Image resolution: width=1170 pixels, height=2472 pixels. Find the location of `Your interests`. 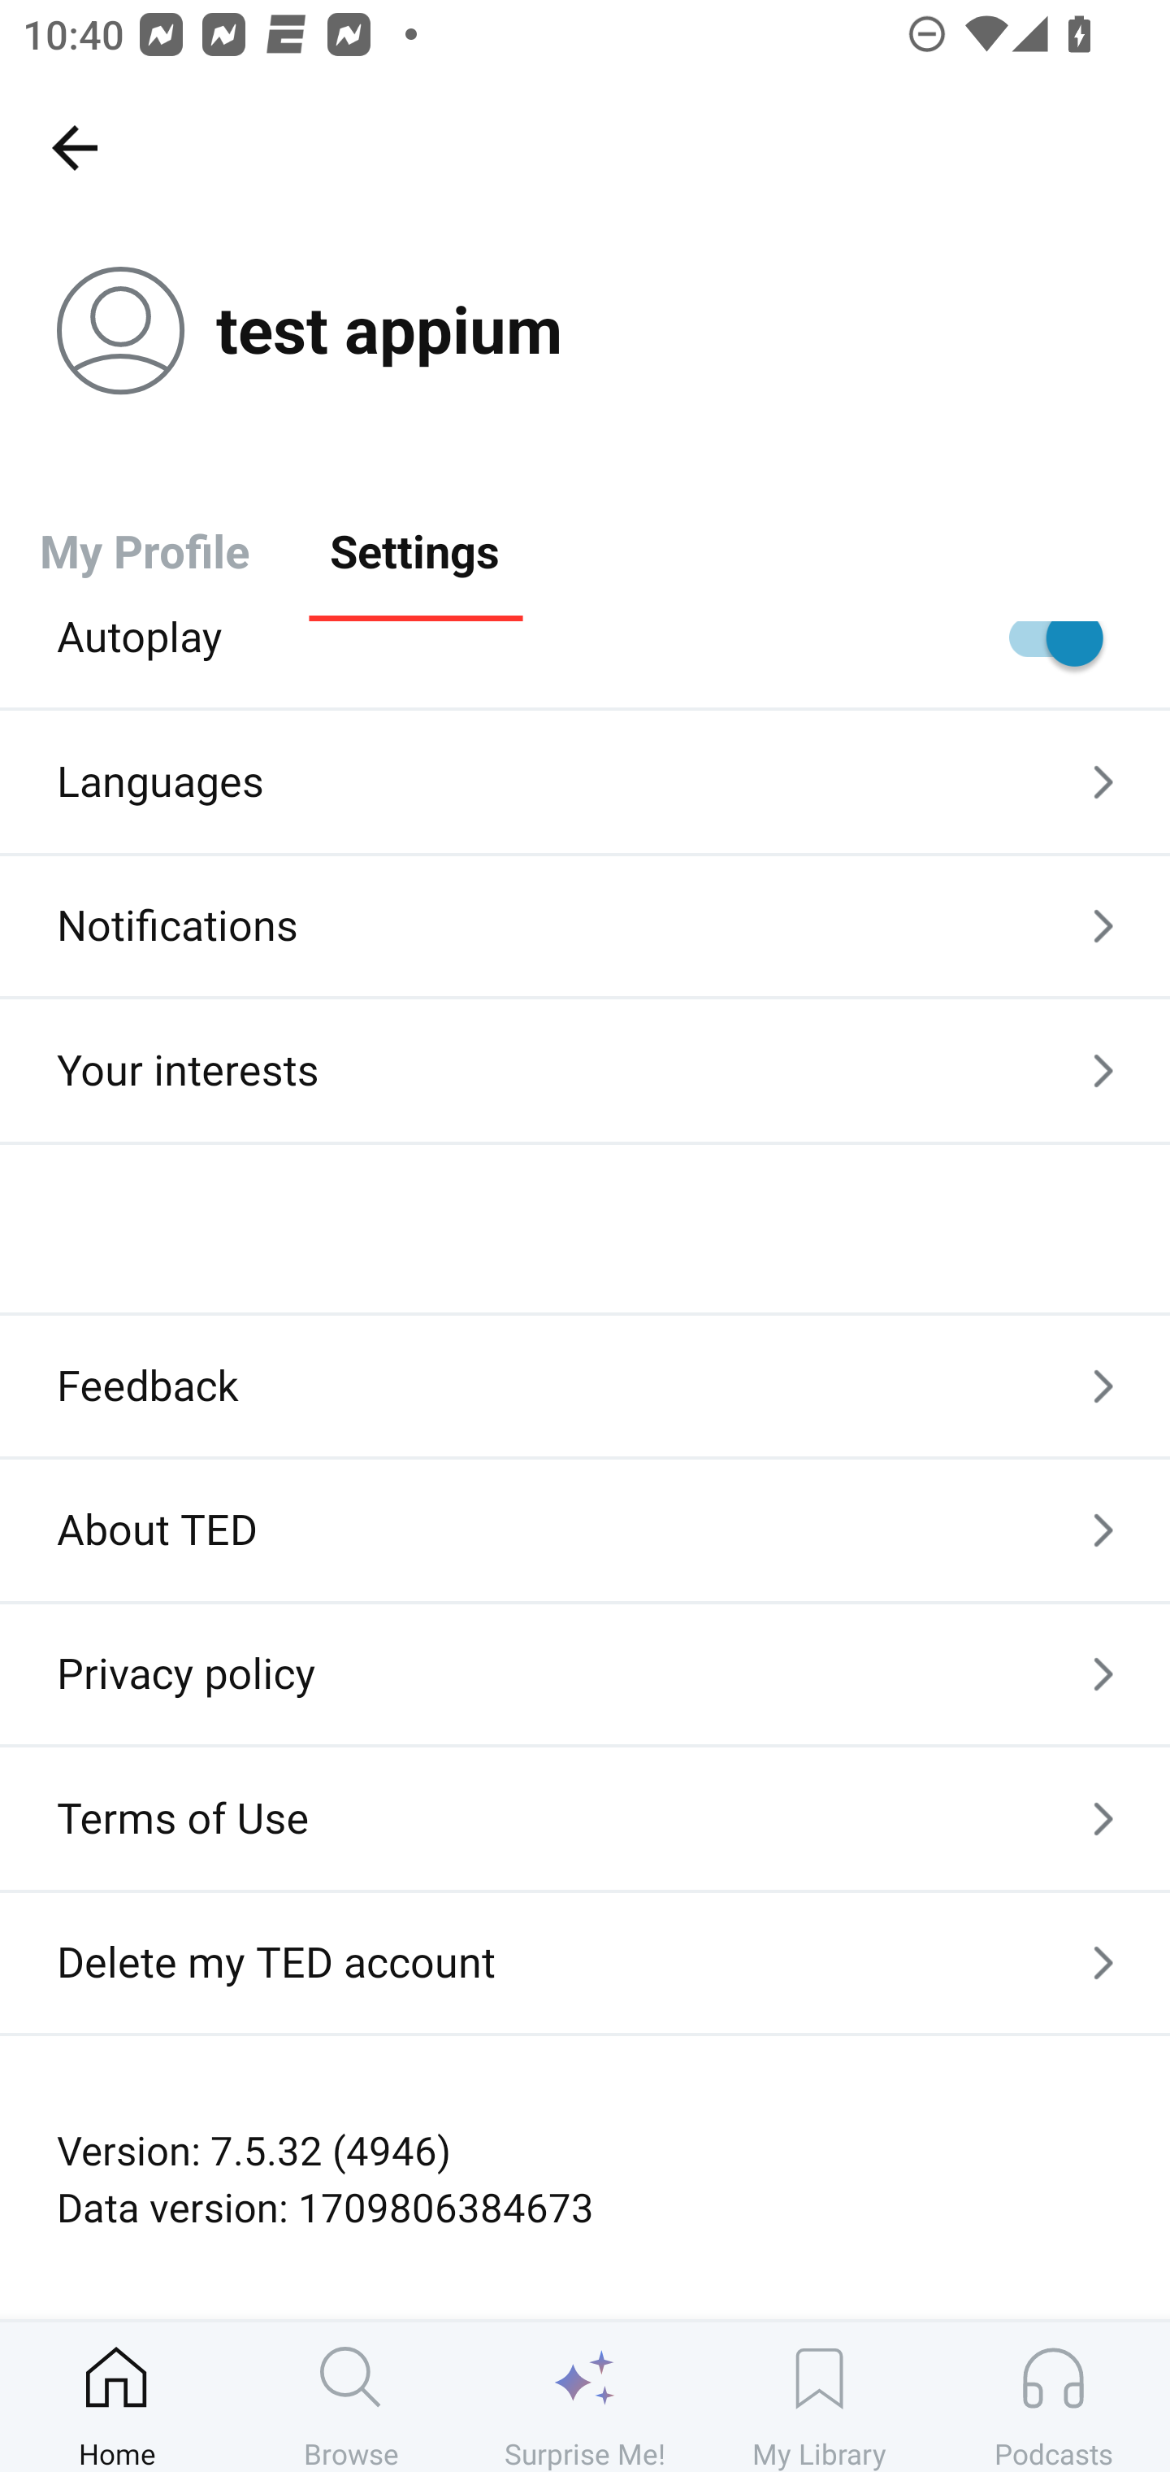

Your interests is located at coordinates (585, 1072).